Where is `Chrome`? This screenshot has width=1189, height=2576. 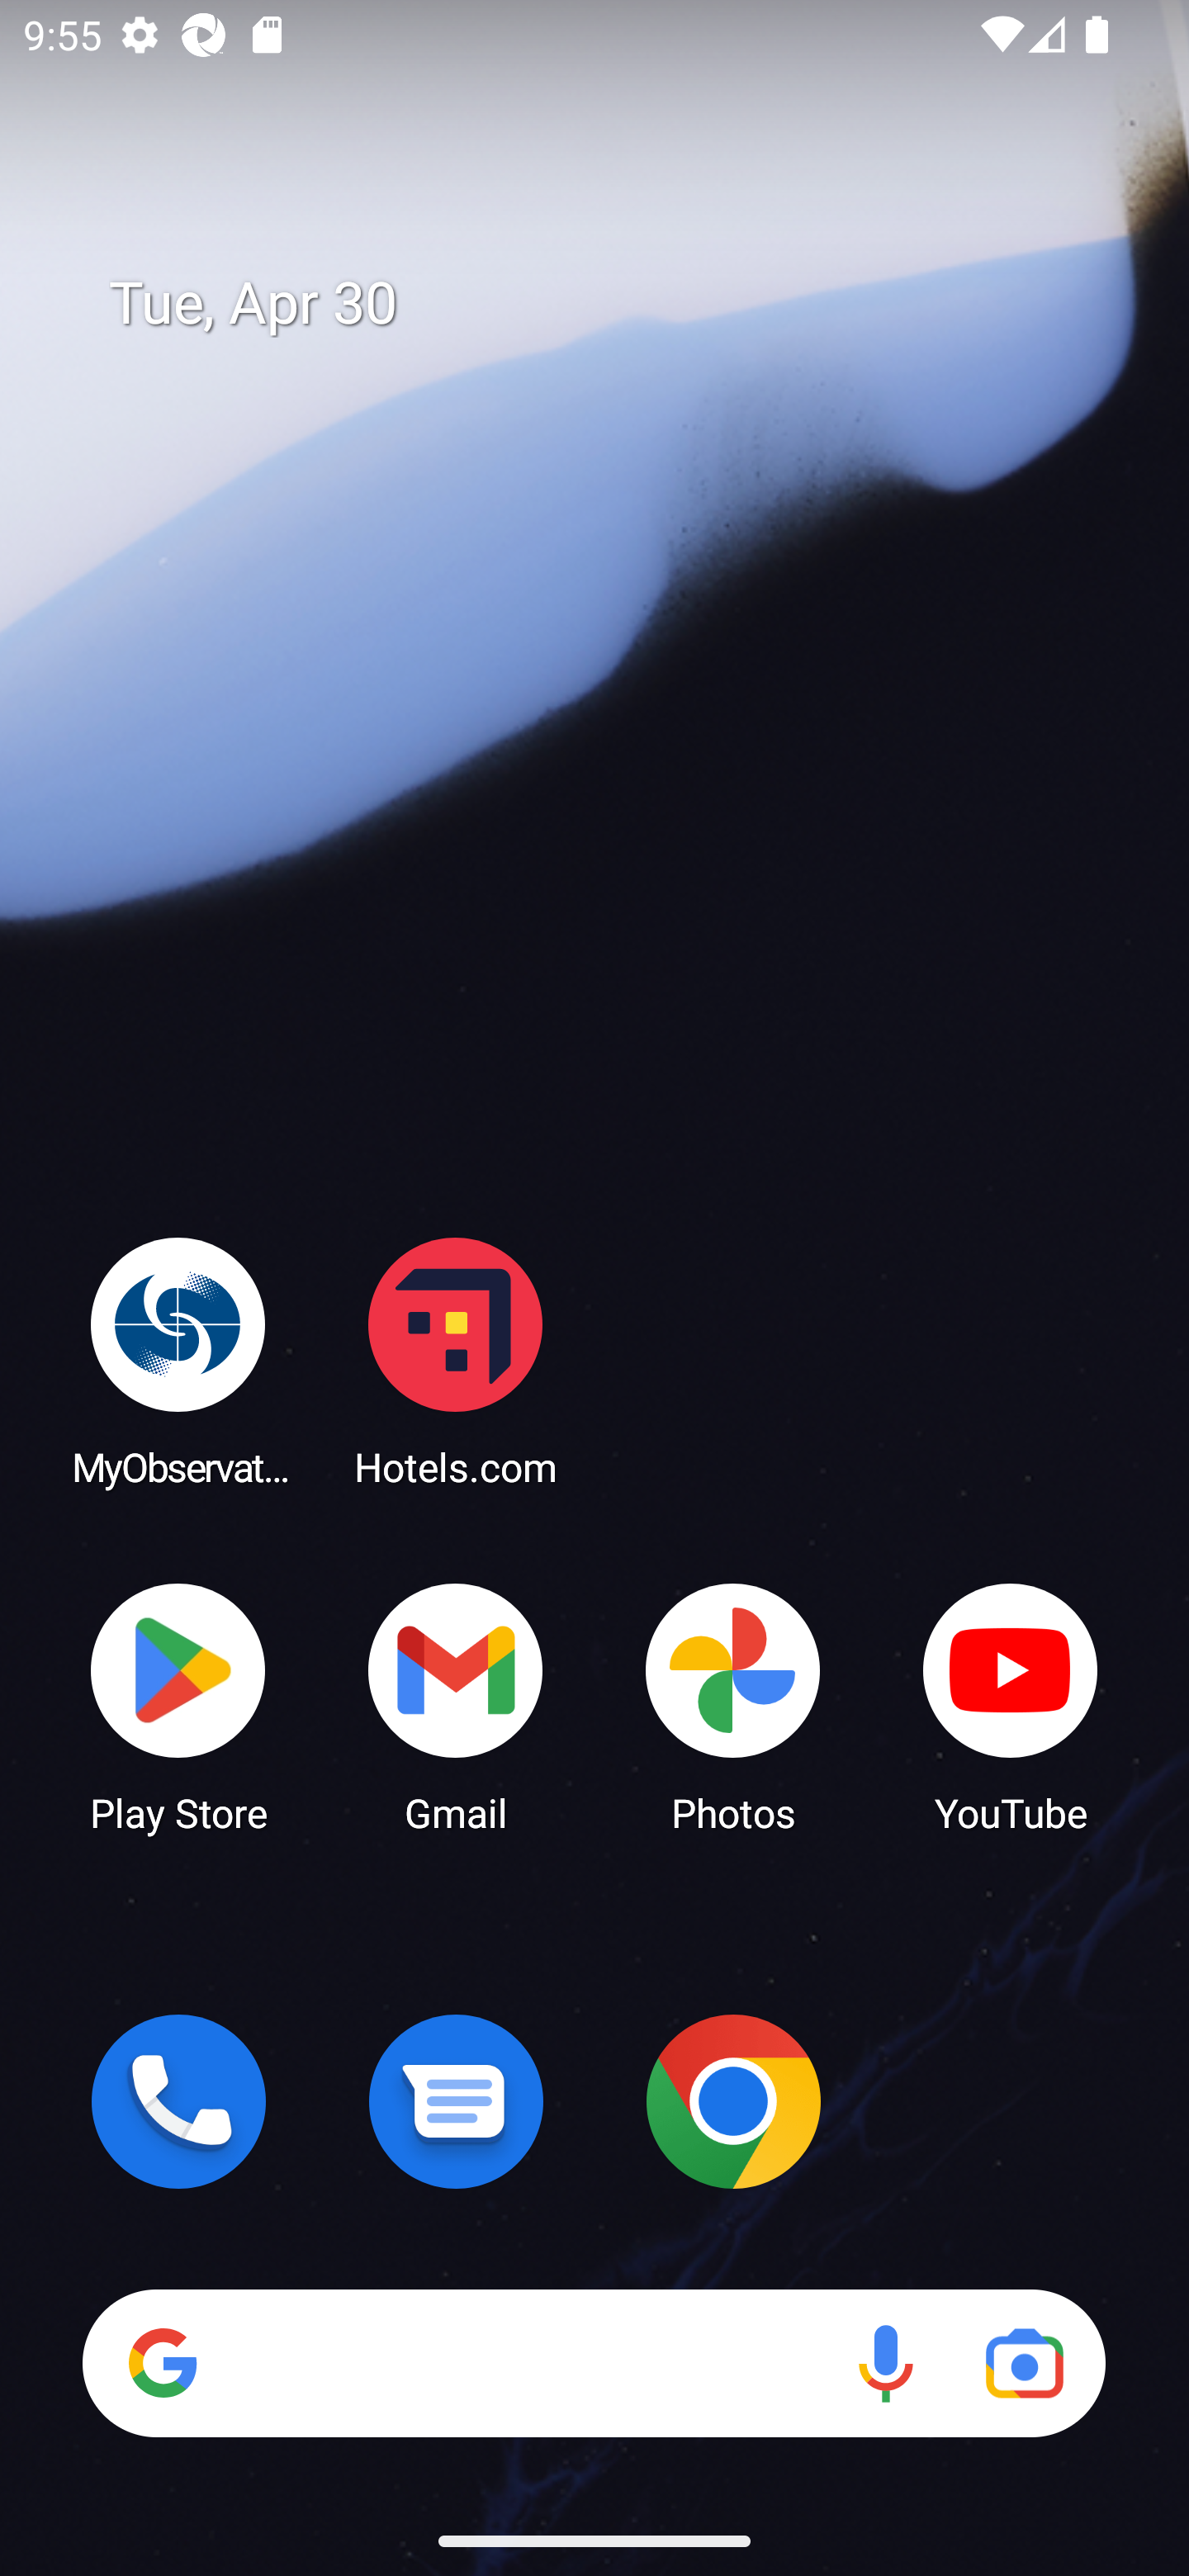
Chrome is located at coordinates (733, 2101).